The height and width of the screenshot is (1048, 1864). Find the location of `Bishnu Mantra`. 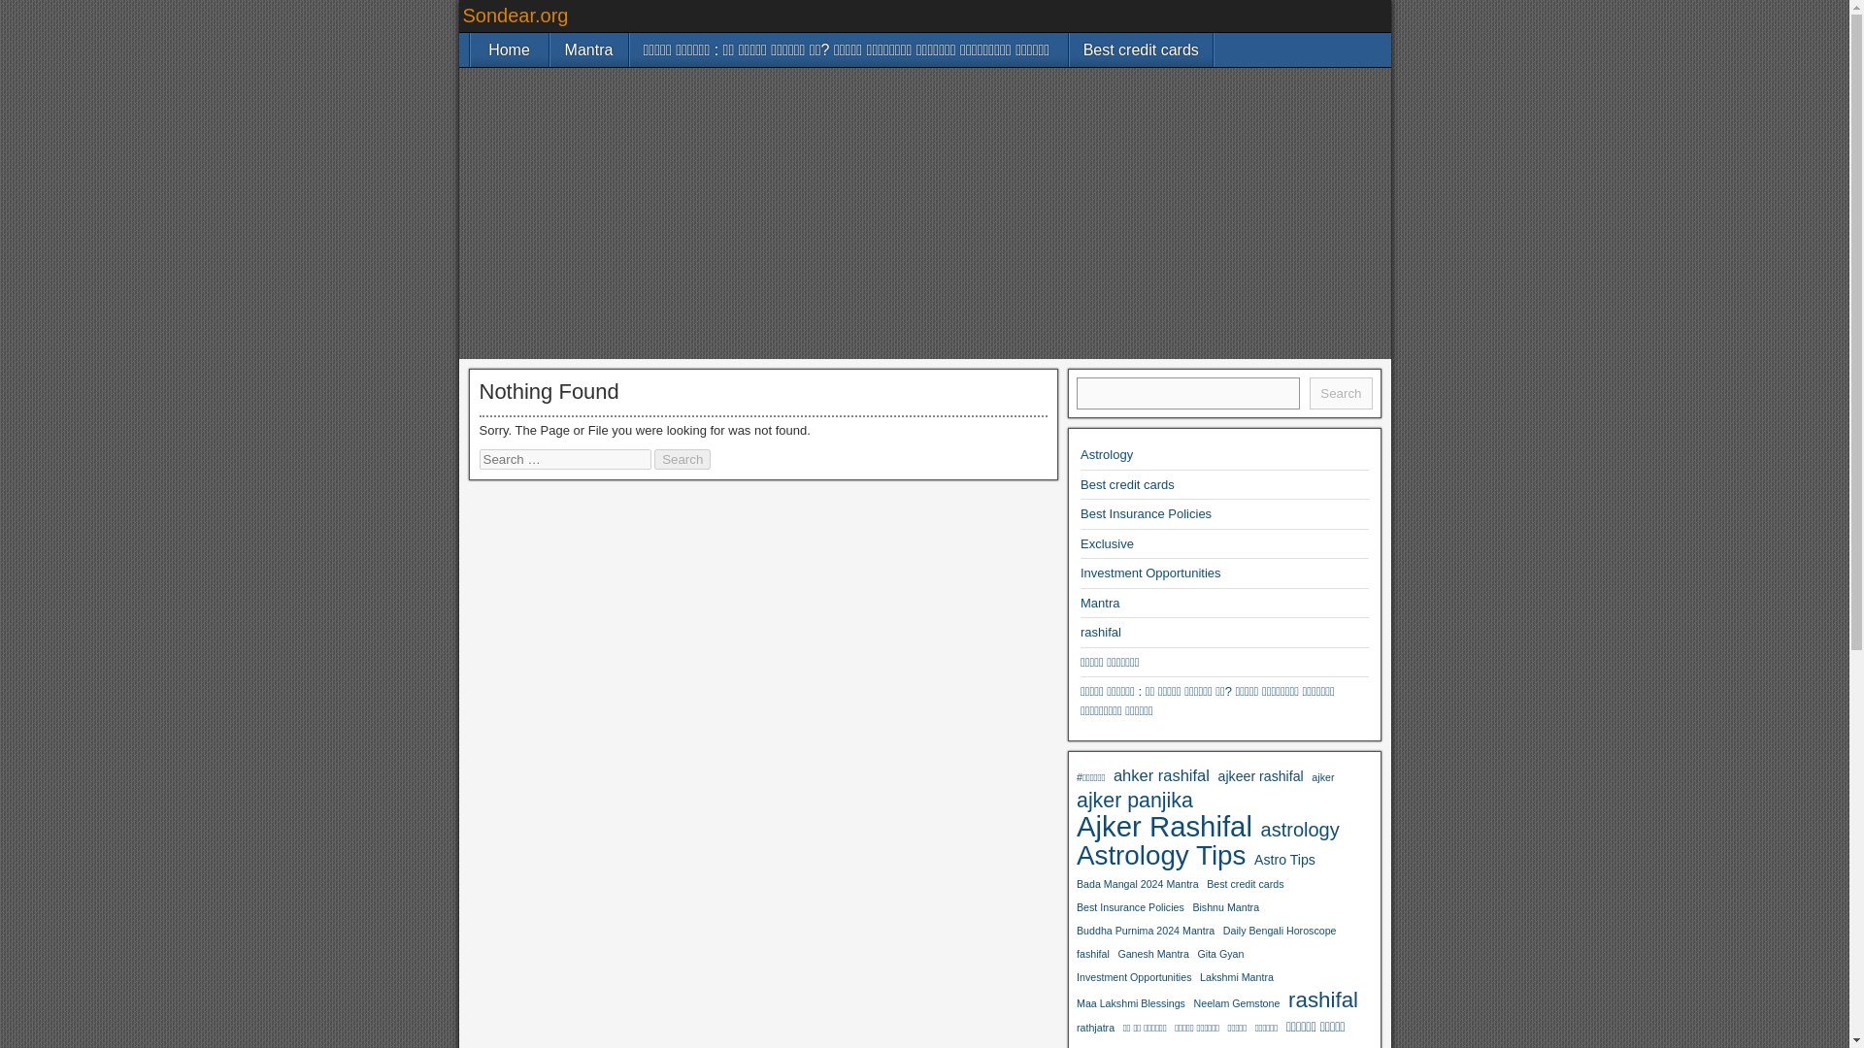

Bishnu Mantra is located at coordinates (1225, 907).